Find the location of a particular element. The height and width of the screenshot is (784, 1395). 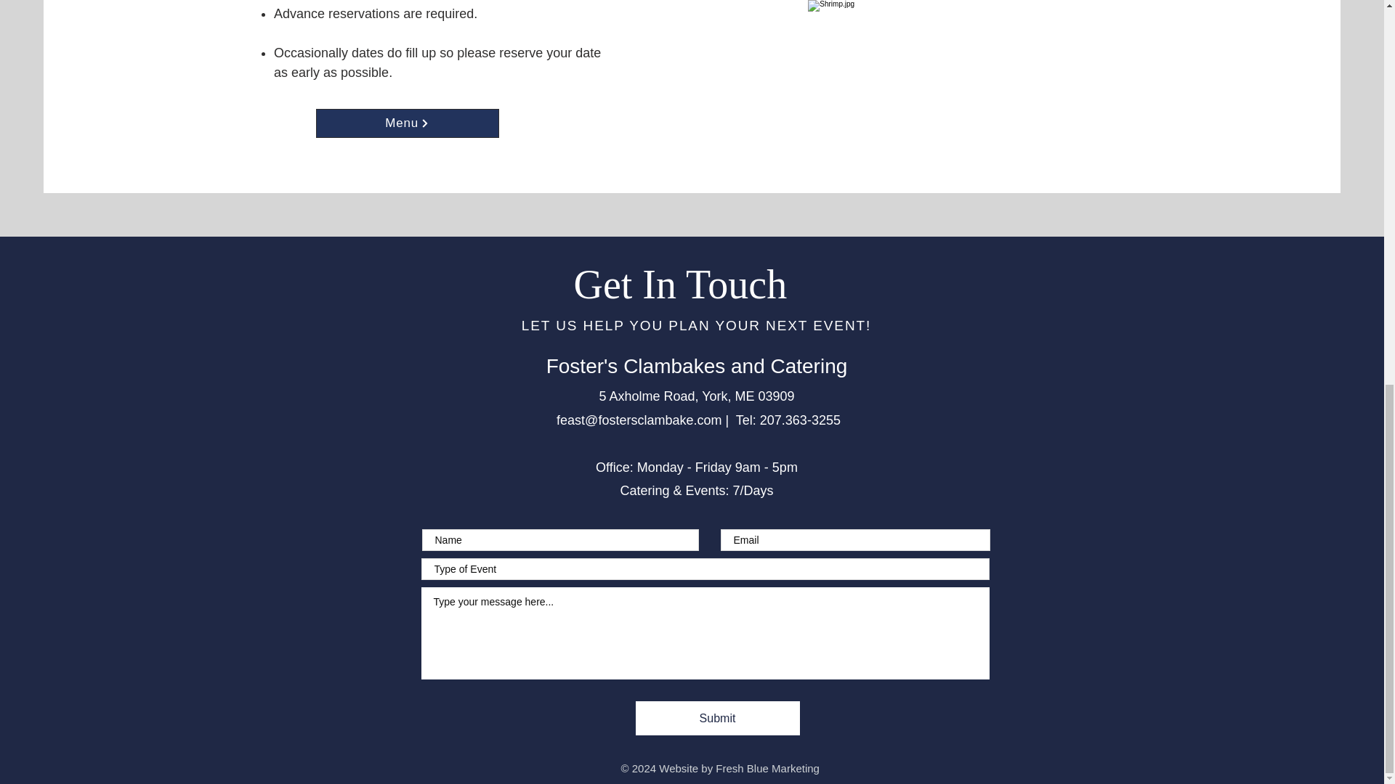

Submit is located at coordinates (716, 718).